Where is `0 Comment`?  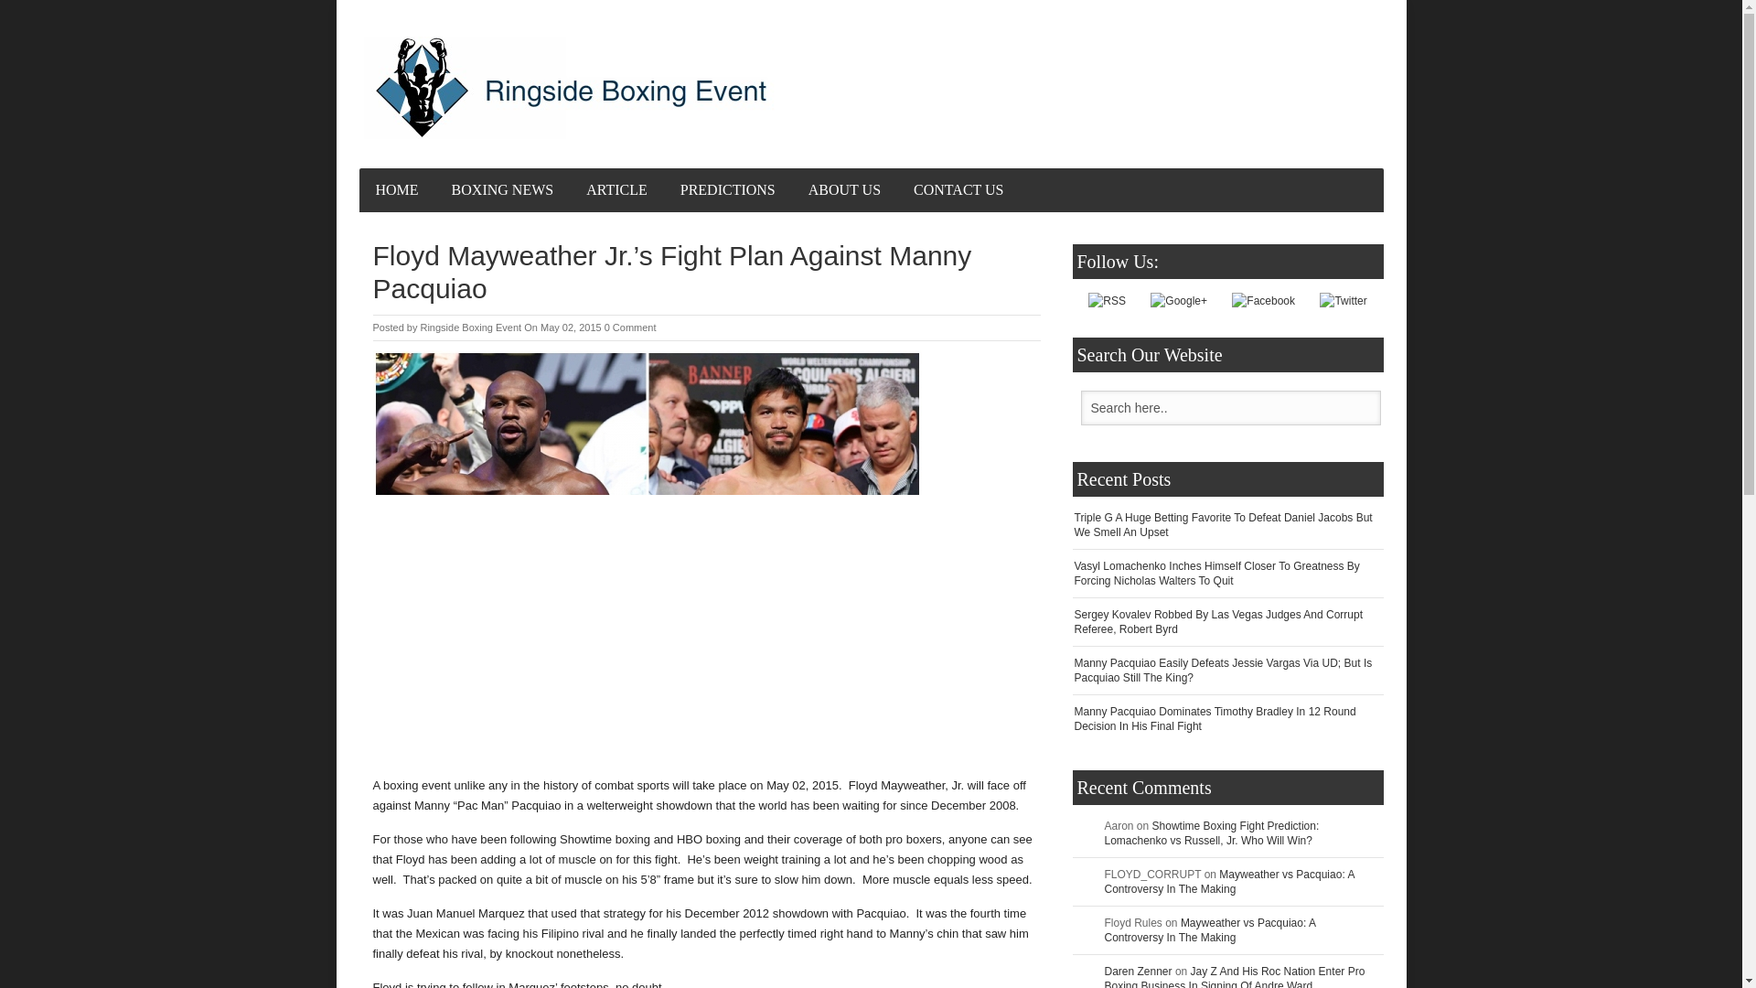
0 Comment is located at coordinates (630, 328).